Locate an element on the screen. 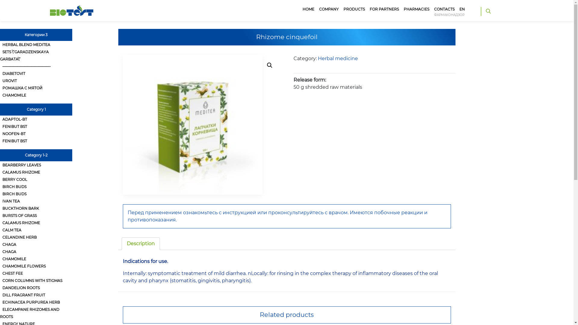  BIRCH BUDS is located at coordinates (14, 187).